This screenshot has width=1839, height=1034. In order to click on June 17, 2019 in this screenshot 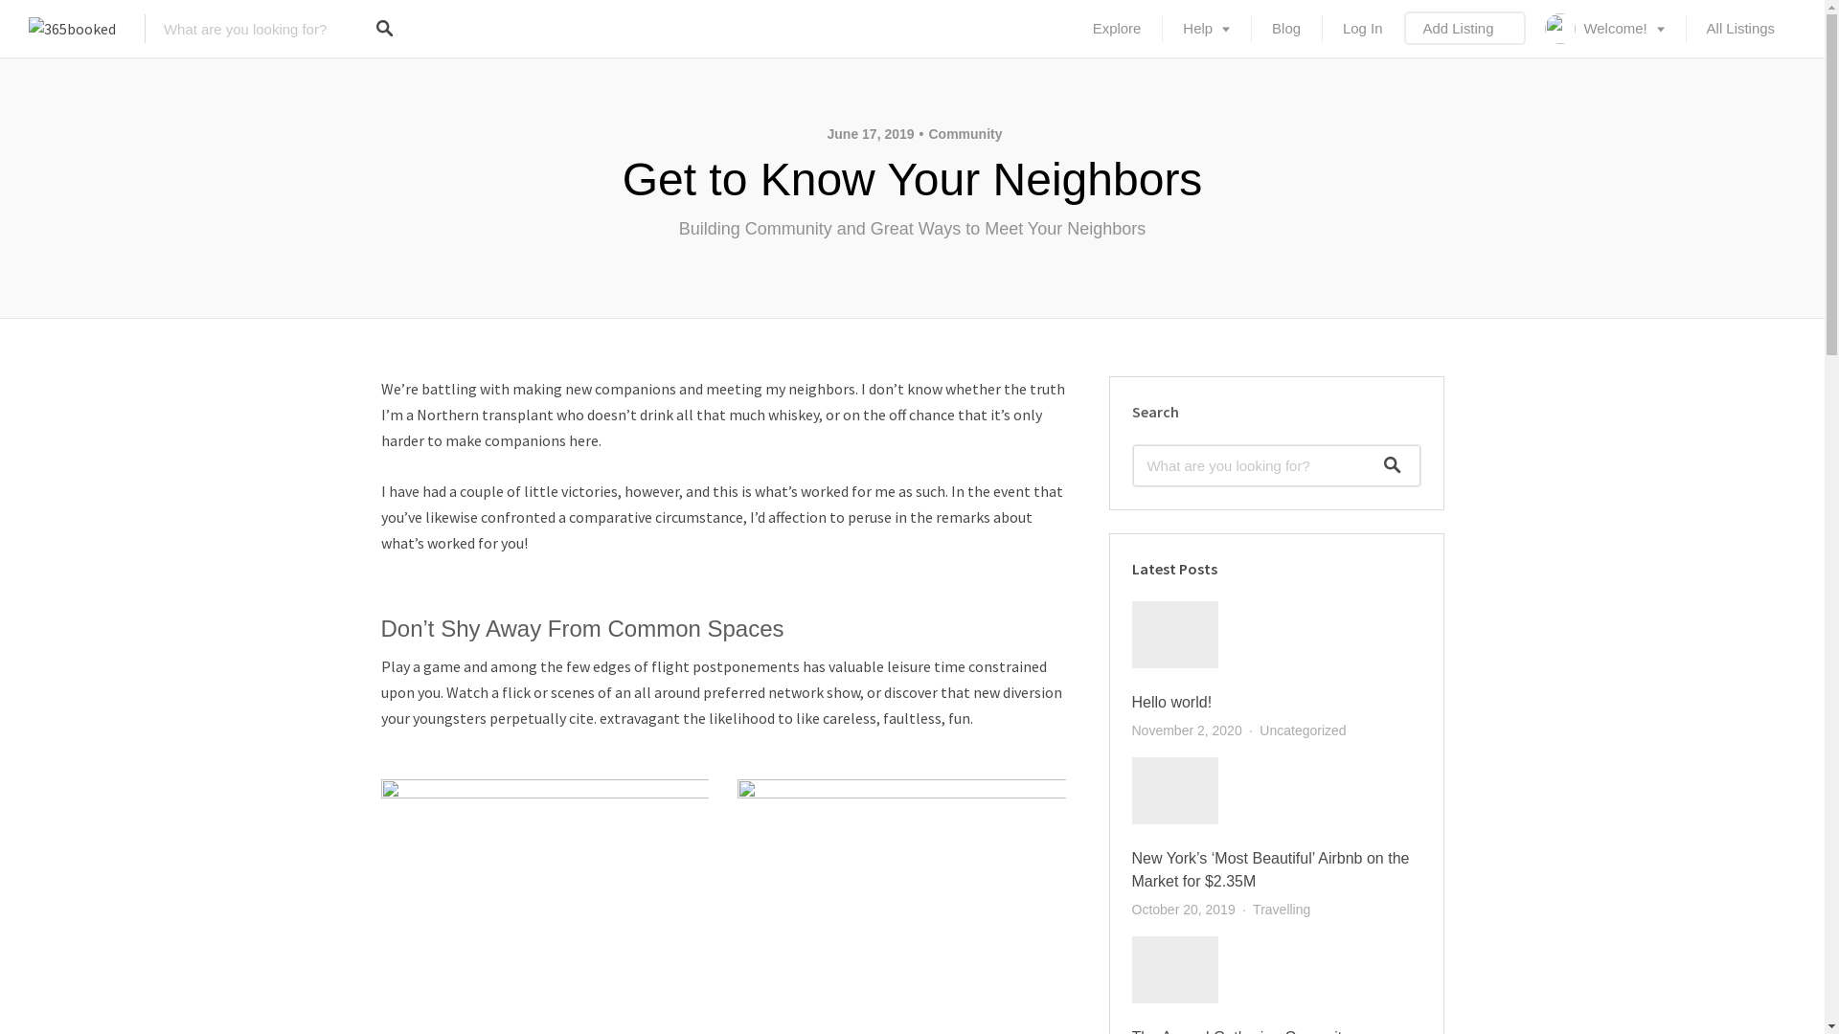, I will do `click(872, 134)`.